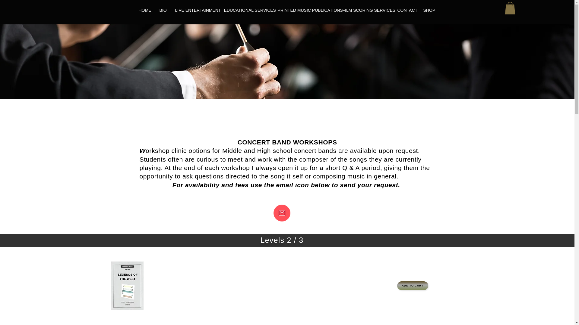  I want to click on SHOP, so click(428, 10).